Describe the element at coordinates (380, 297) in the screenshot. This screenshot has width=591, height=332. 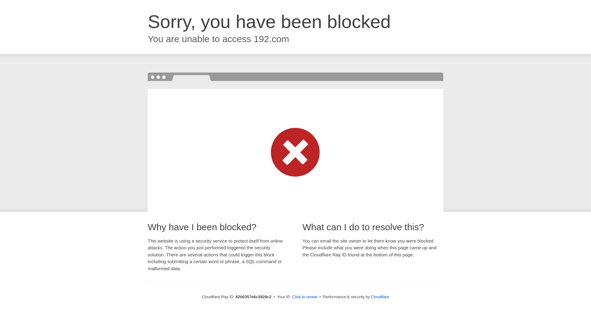
I see `Cloudflare` at that location.